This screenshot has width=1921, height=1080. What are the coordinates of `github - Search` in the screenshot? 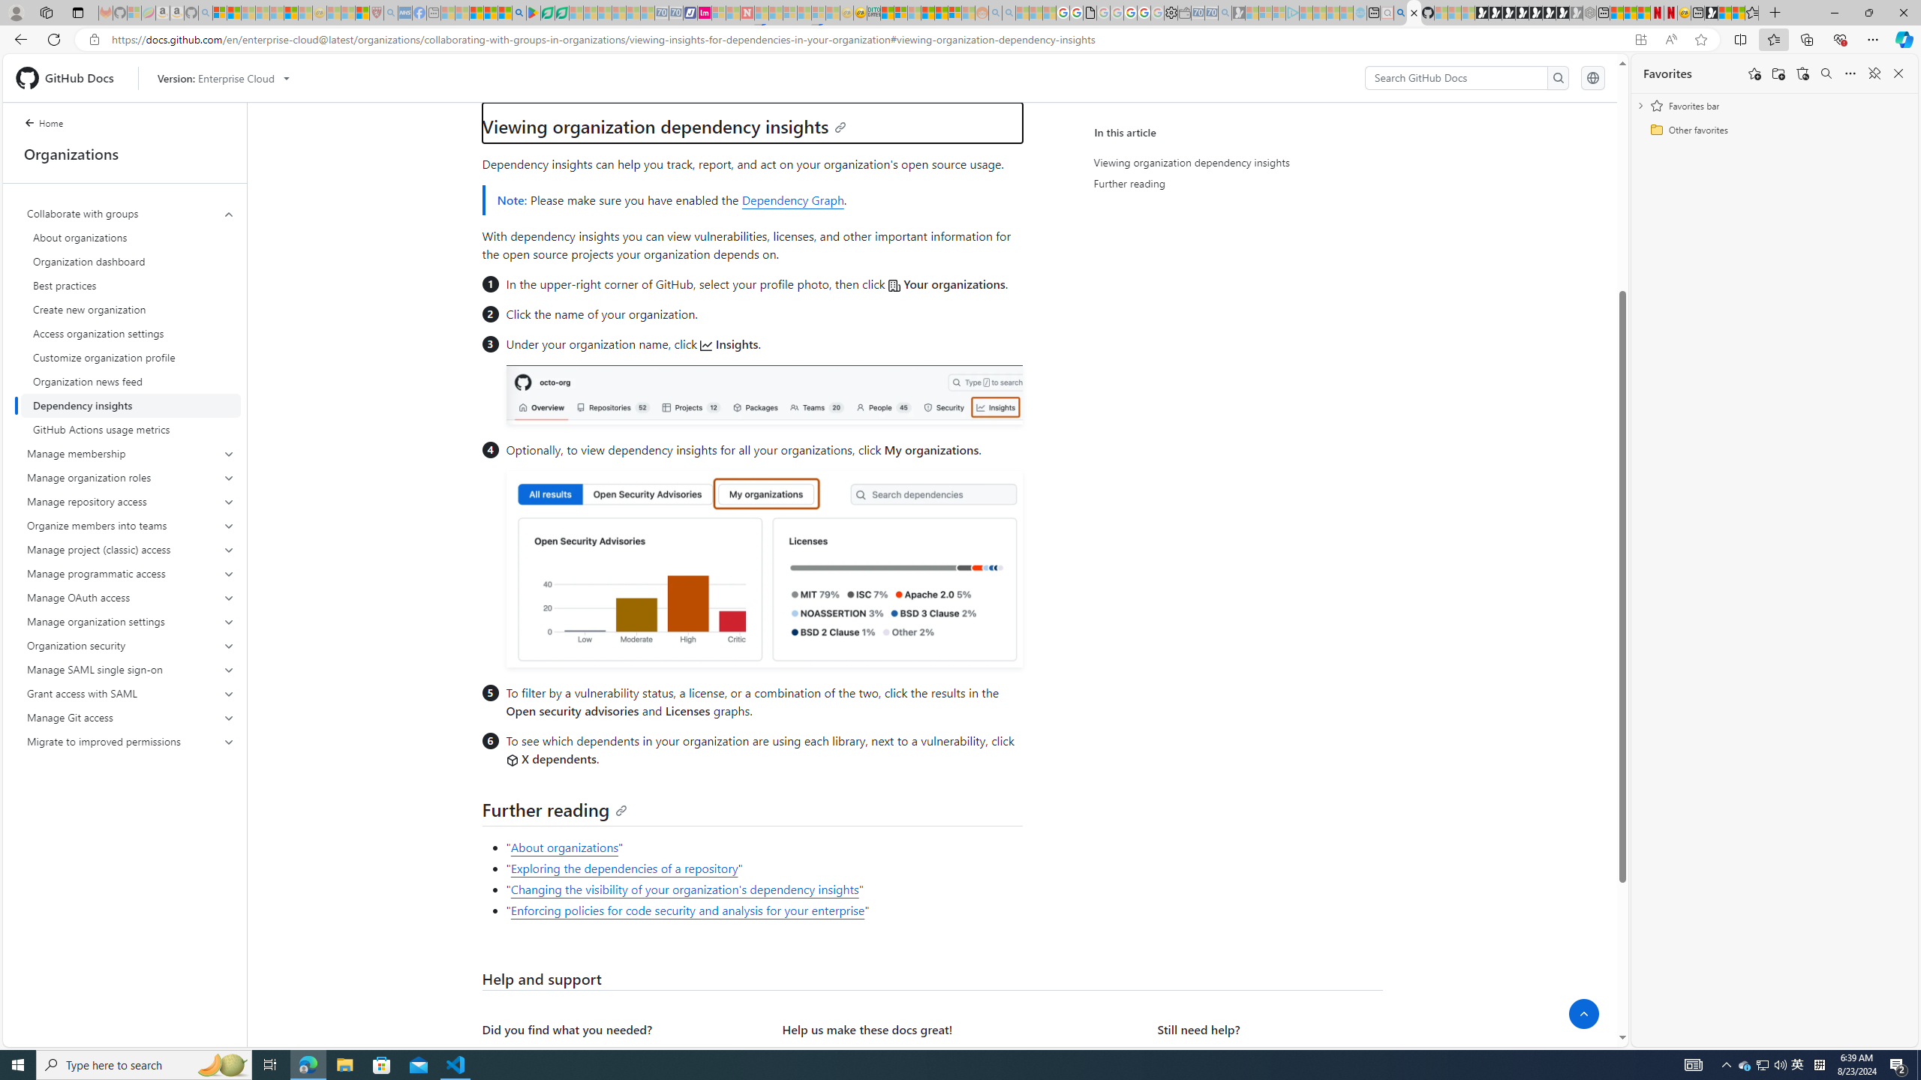 It's located at (1400, 13).